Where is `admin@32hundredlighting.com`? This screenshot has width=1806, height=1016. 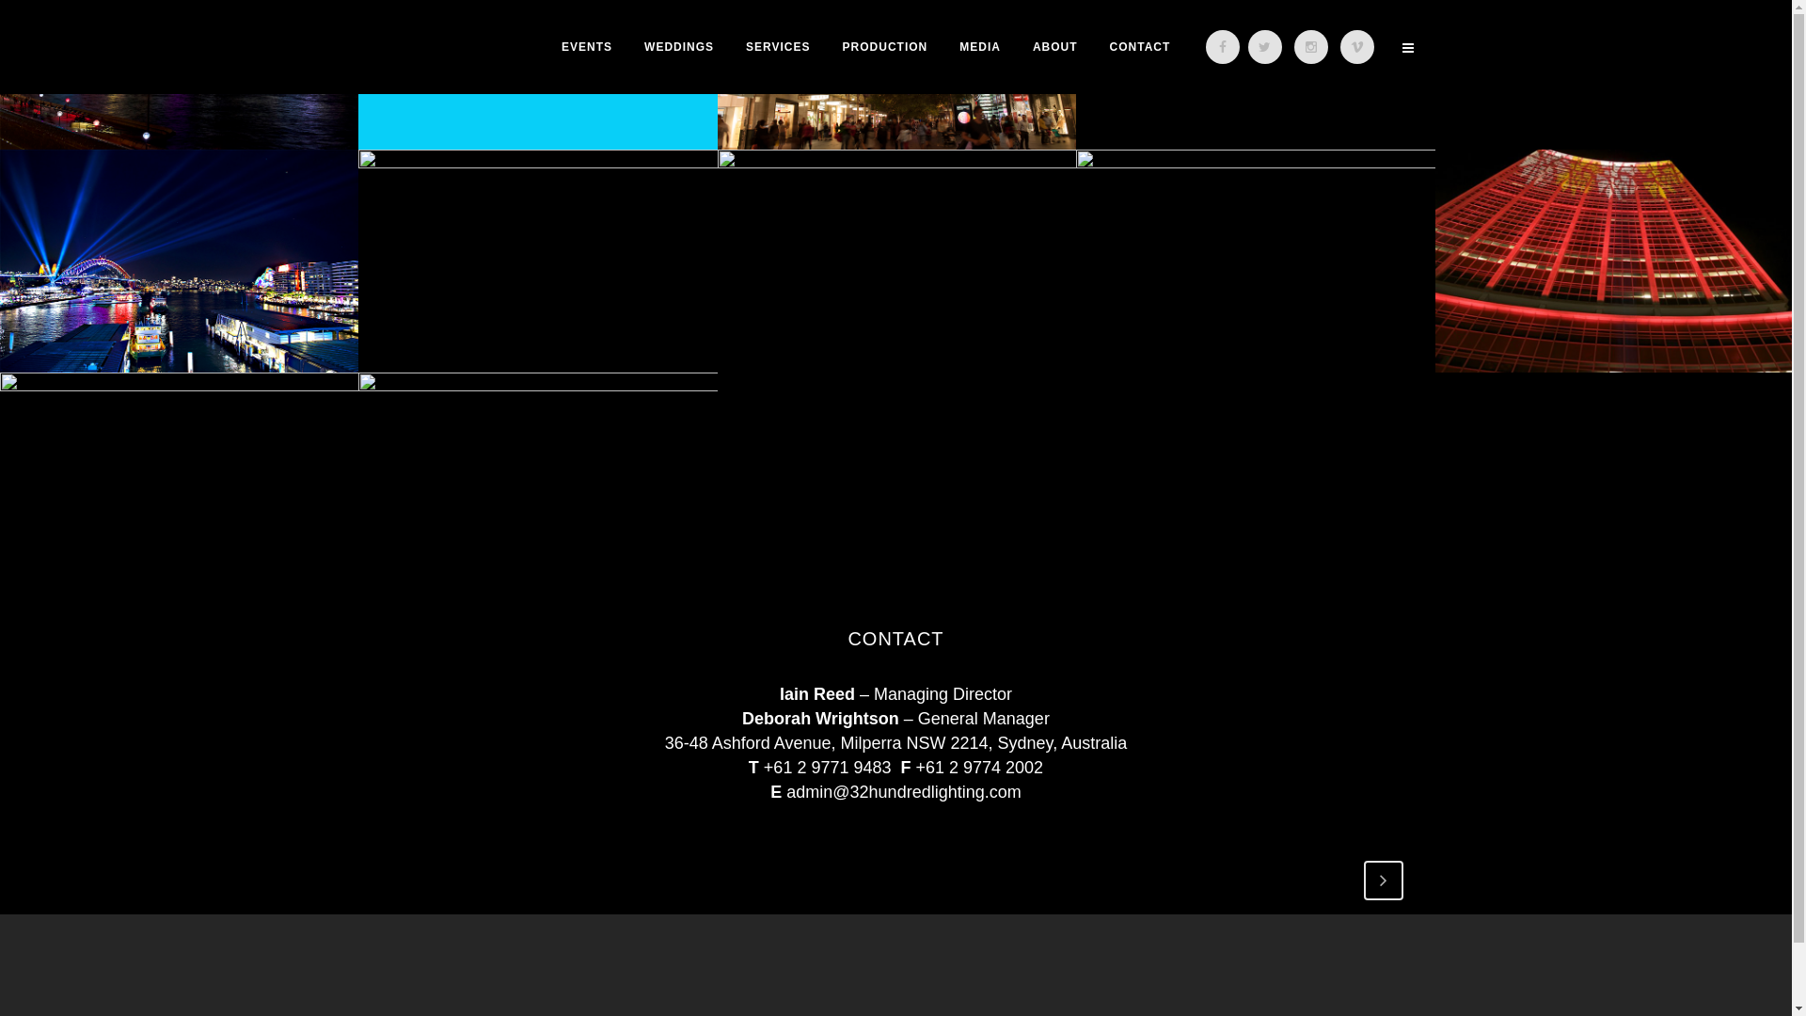 admin@32hundredlighting.com is located at coordinates (903, 792).